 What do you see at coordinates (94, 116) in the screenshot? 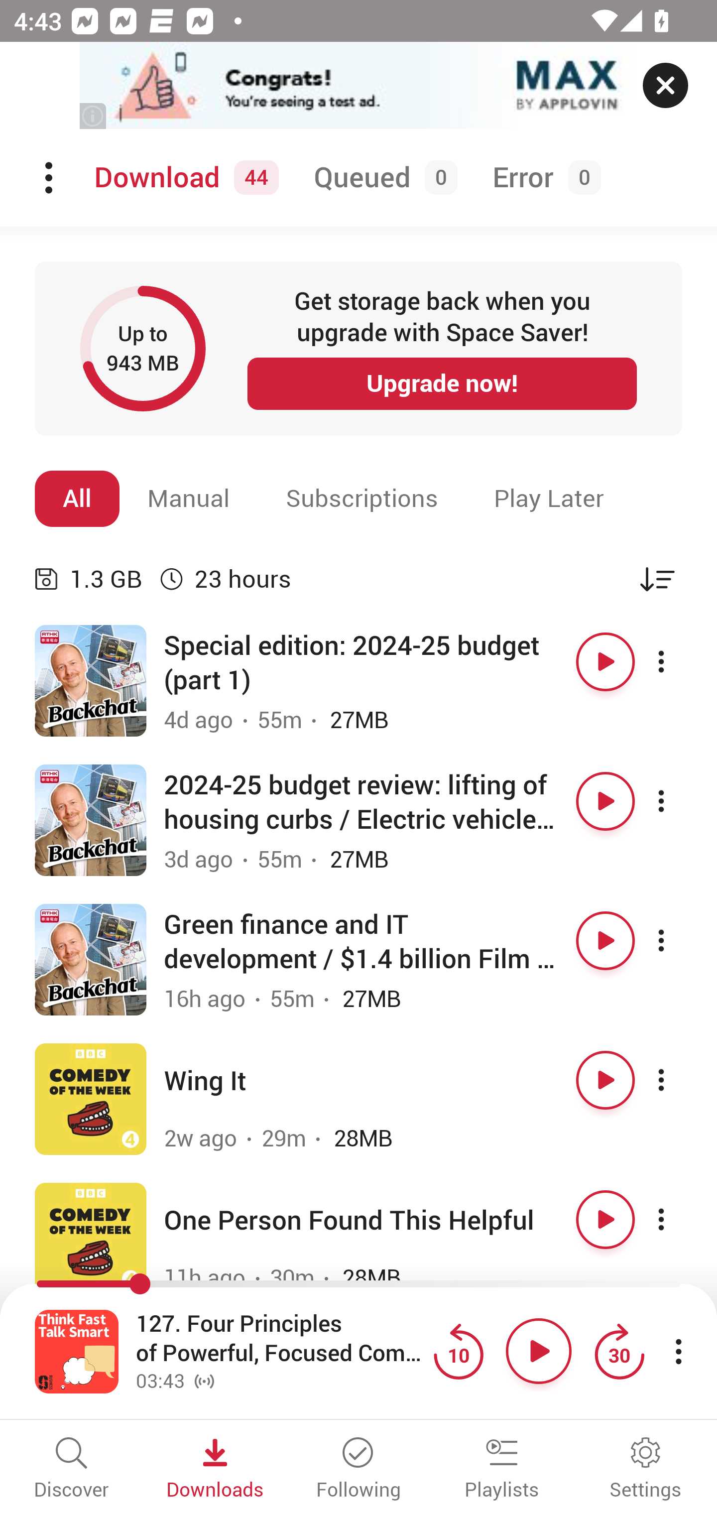
I see `(i)` at bounding box center [94, 116].